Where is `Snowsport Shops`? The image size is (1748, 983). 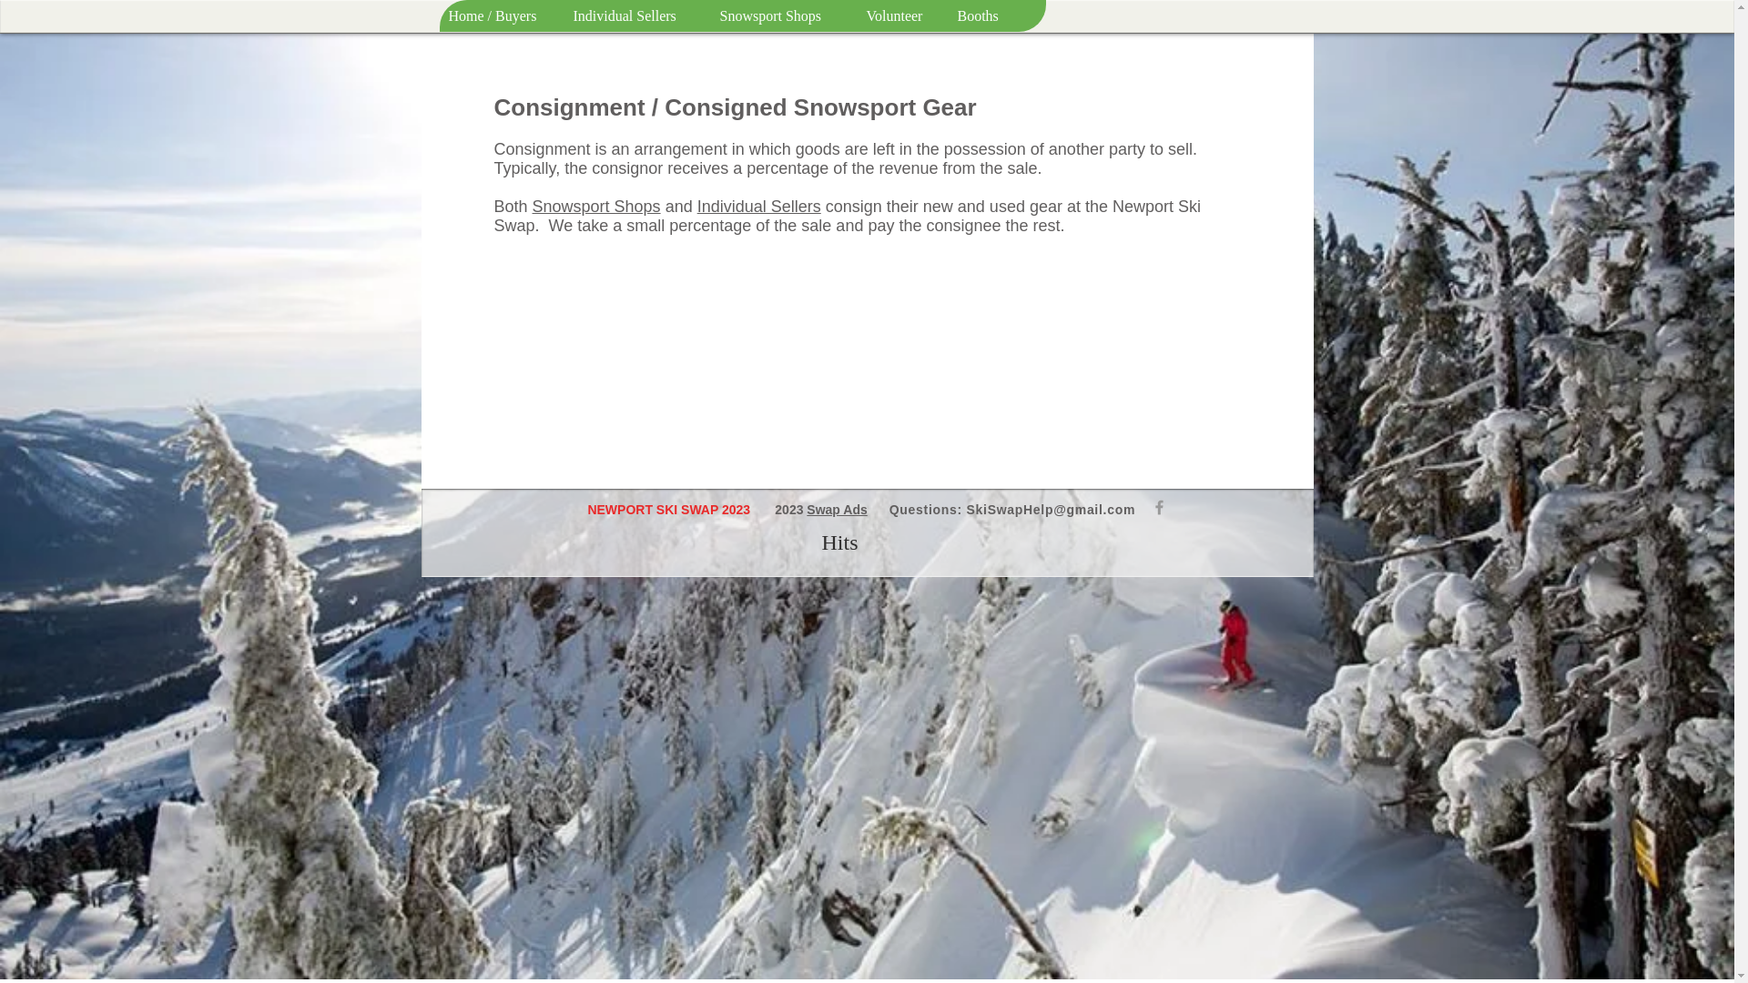
Snowsport Shops is located at coordinates (596, 206).